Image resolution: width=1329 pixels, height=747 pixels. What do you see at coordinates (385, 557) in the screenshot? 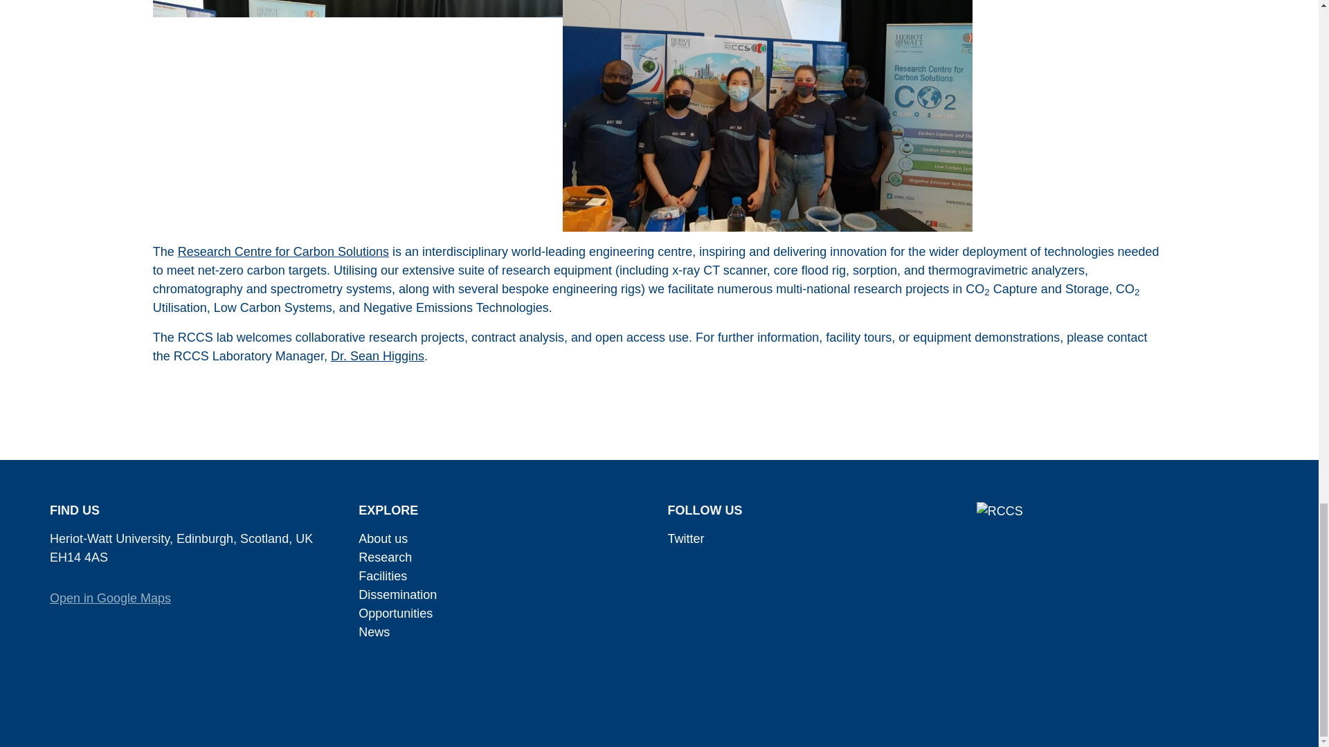
I see `Research` at bounding box center [385, 557].